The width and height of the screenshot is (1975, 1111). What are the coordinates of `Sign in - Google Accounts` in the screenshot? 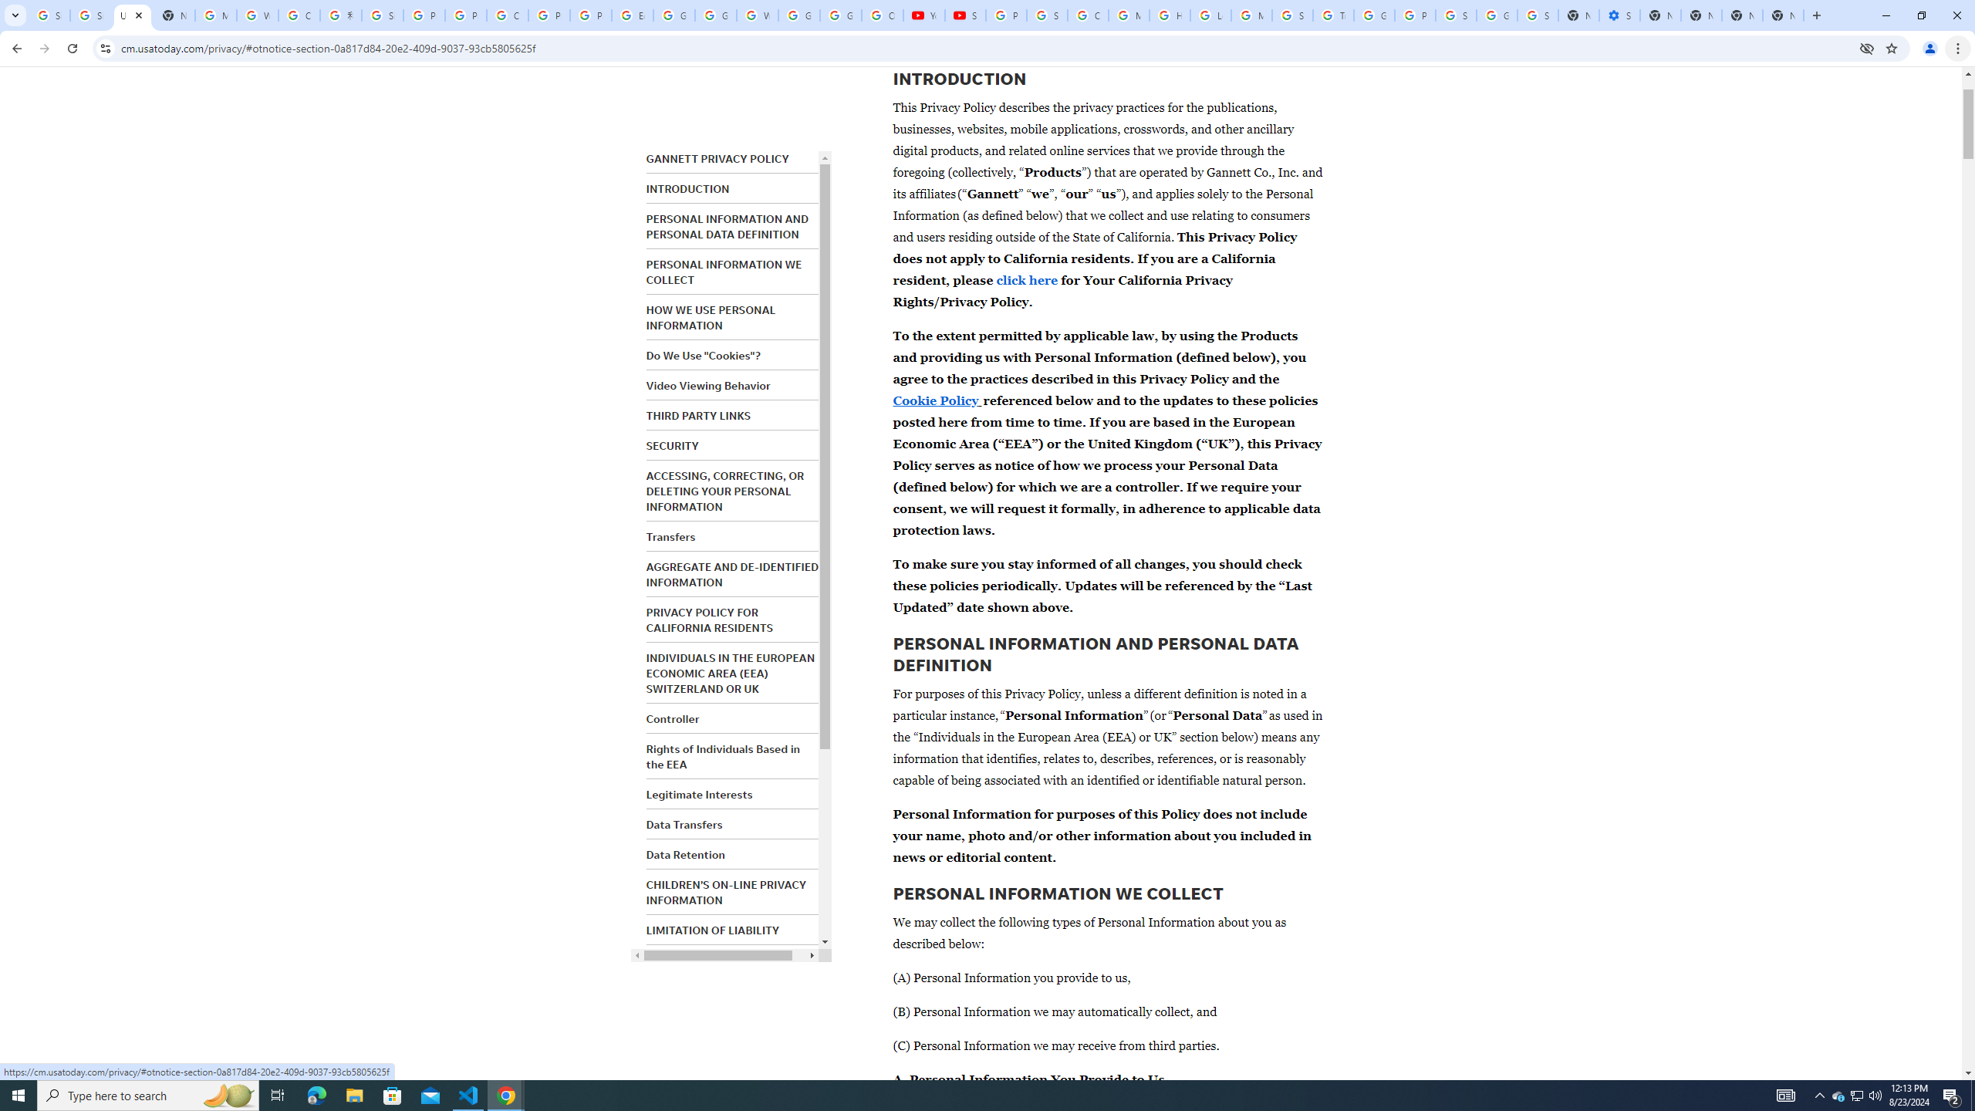 It's located at (1538, 15).